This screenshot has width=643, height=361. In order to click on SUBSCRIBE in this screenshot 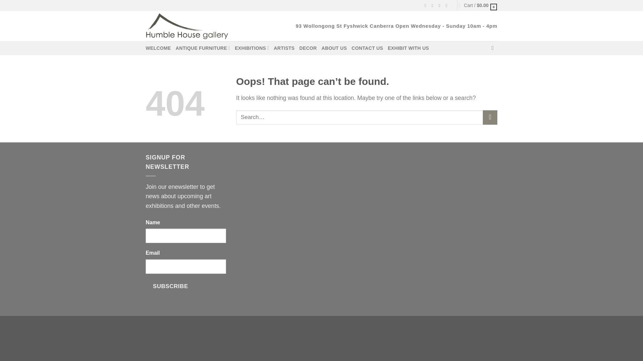, I will do `click(170, 286)`.